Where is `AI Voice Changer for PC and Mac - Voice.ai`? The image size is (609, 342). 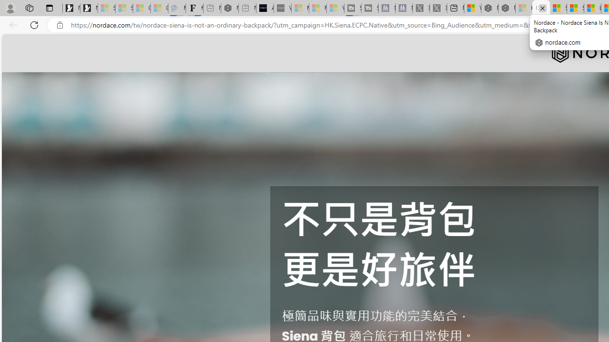 AI Voice Changer for PC and Mac - Voice.ai is located at coordinates (265, 9).